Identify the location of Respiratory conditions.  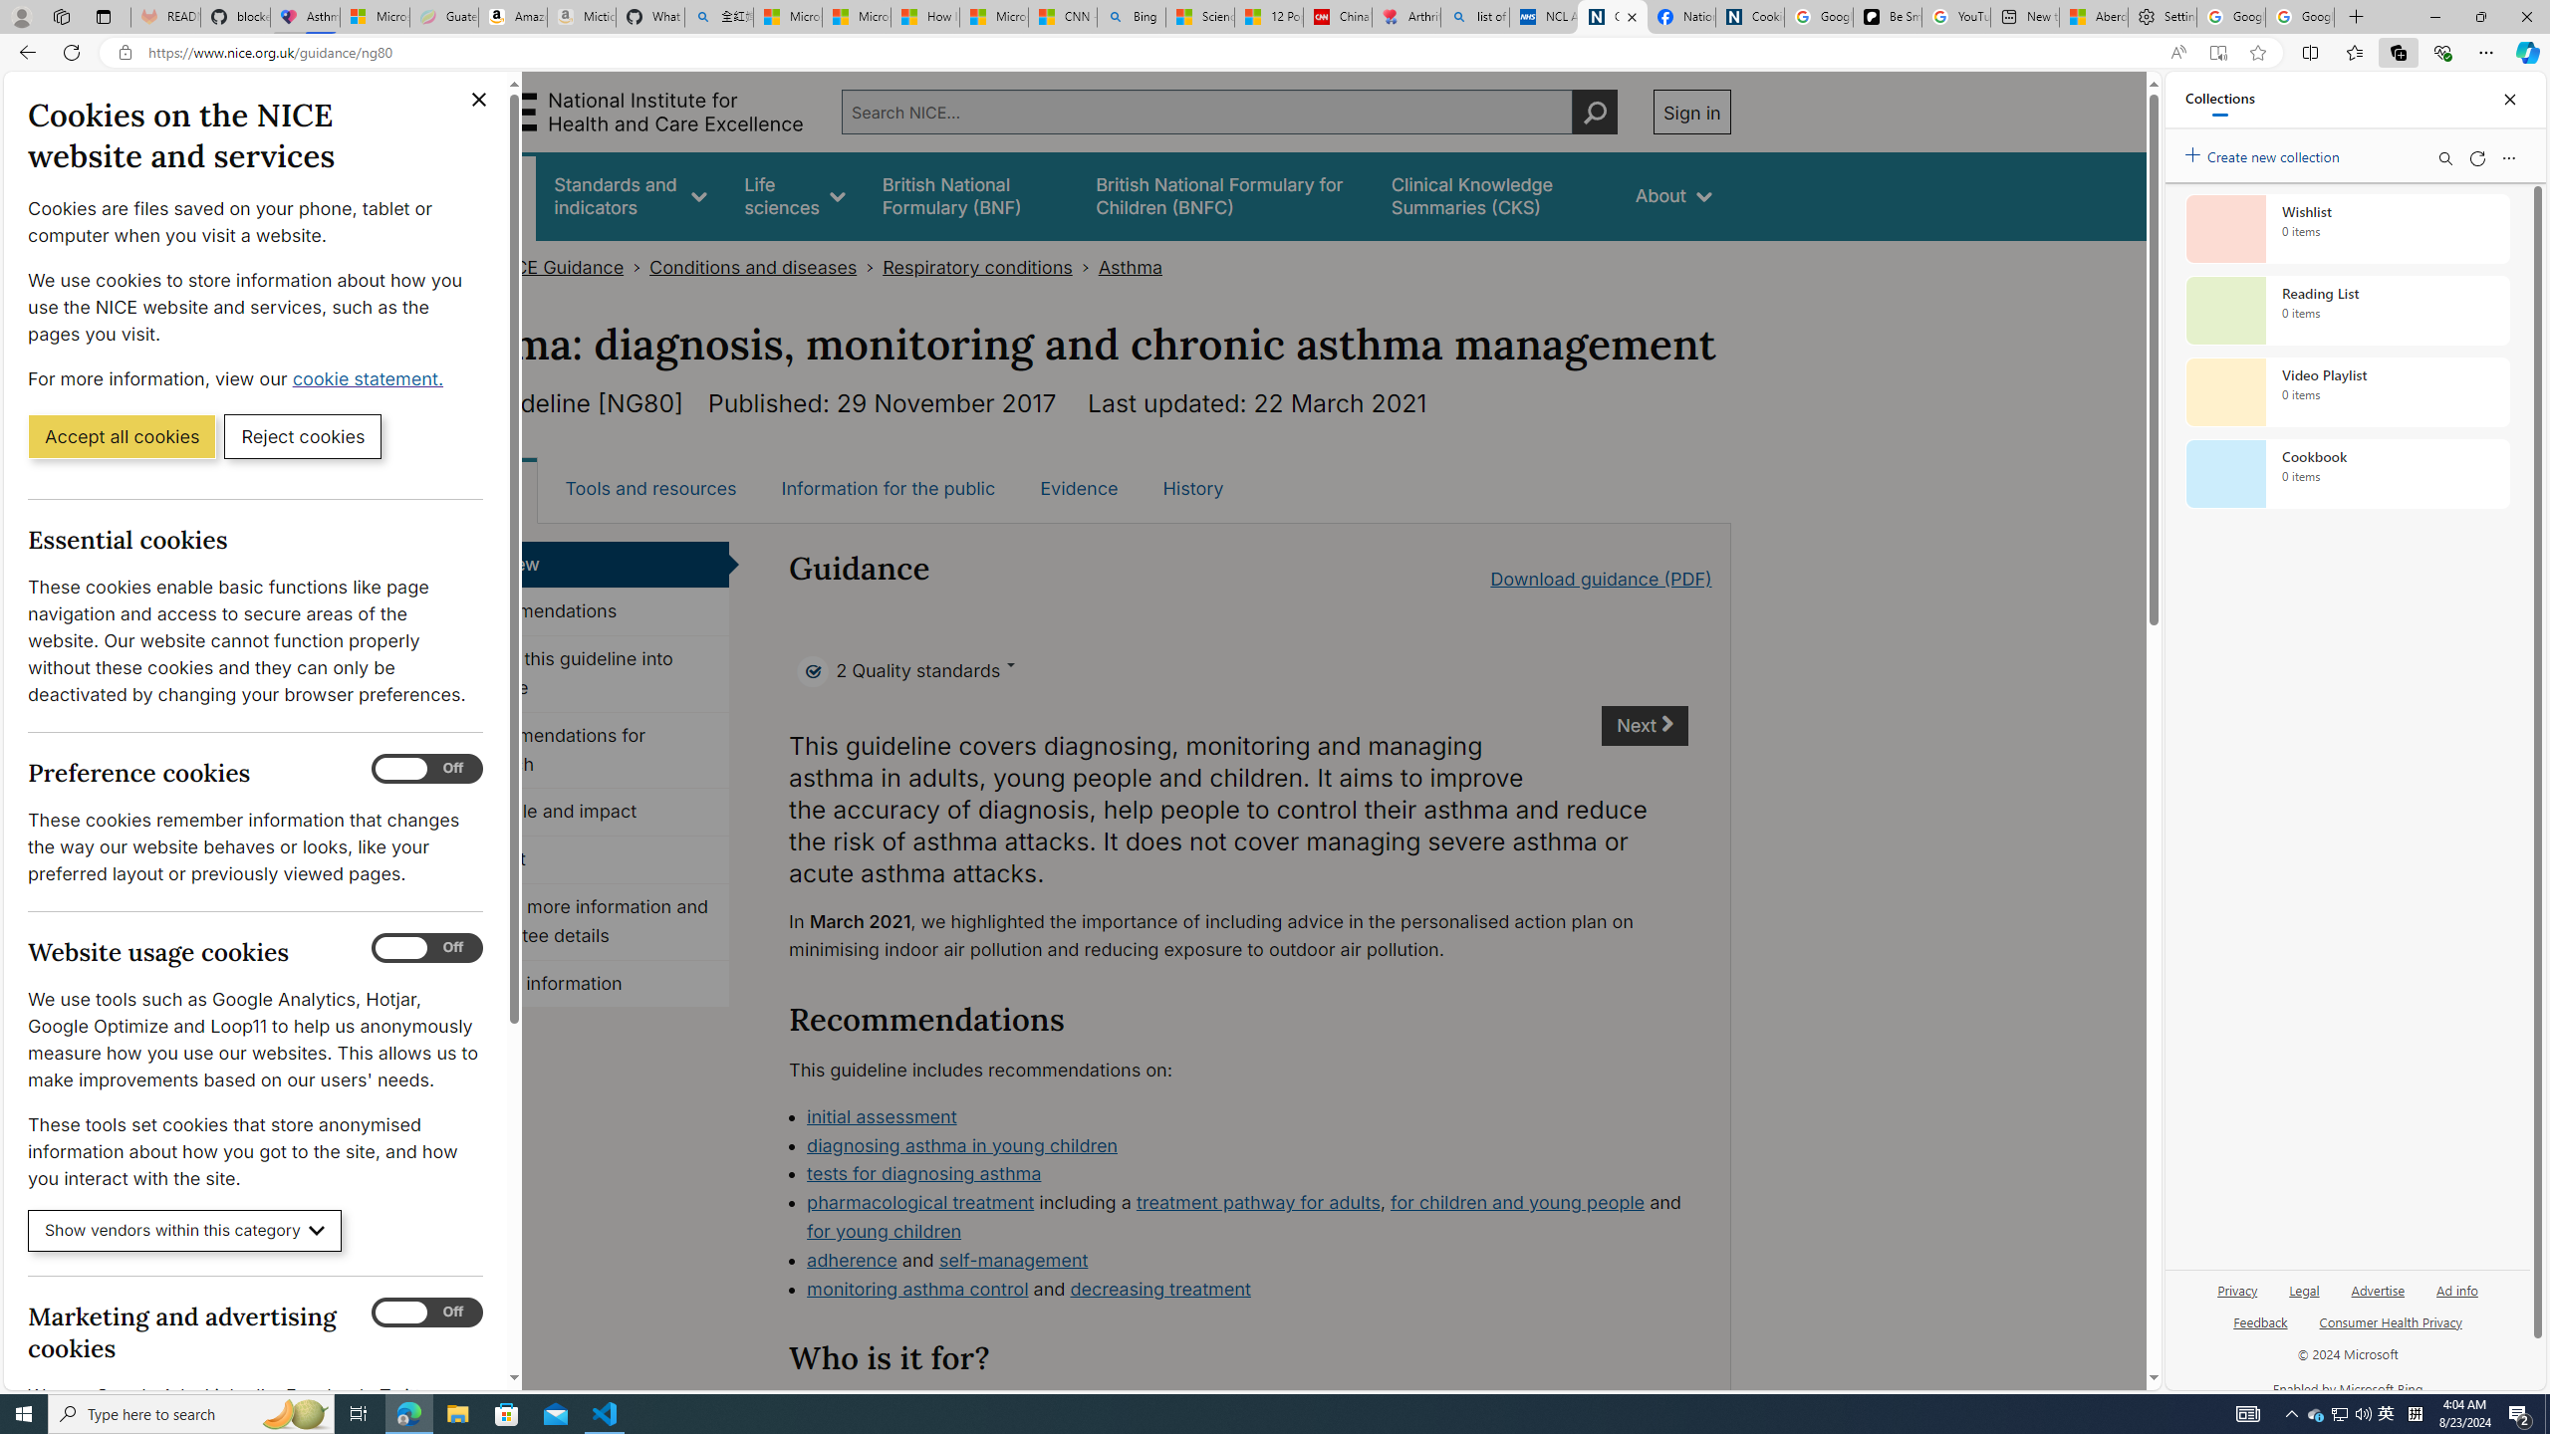
(977, 267).